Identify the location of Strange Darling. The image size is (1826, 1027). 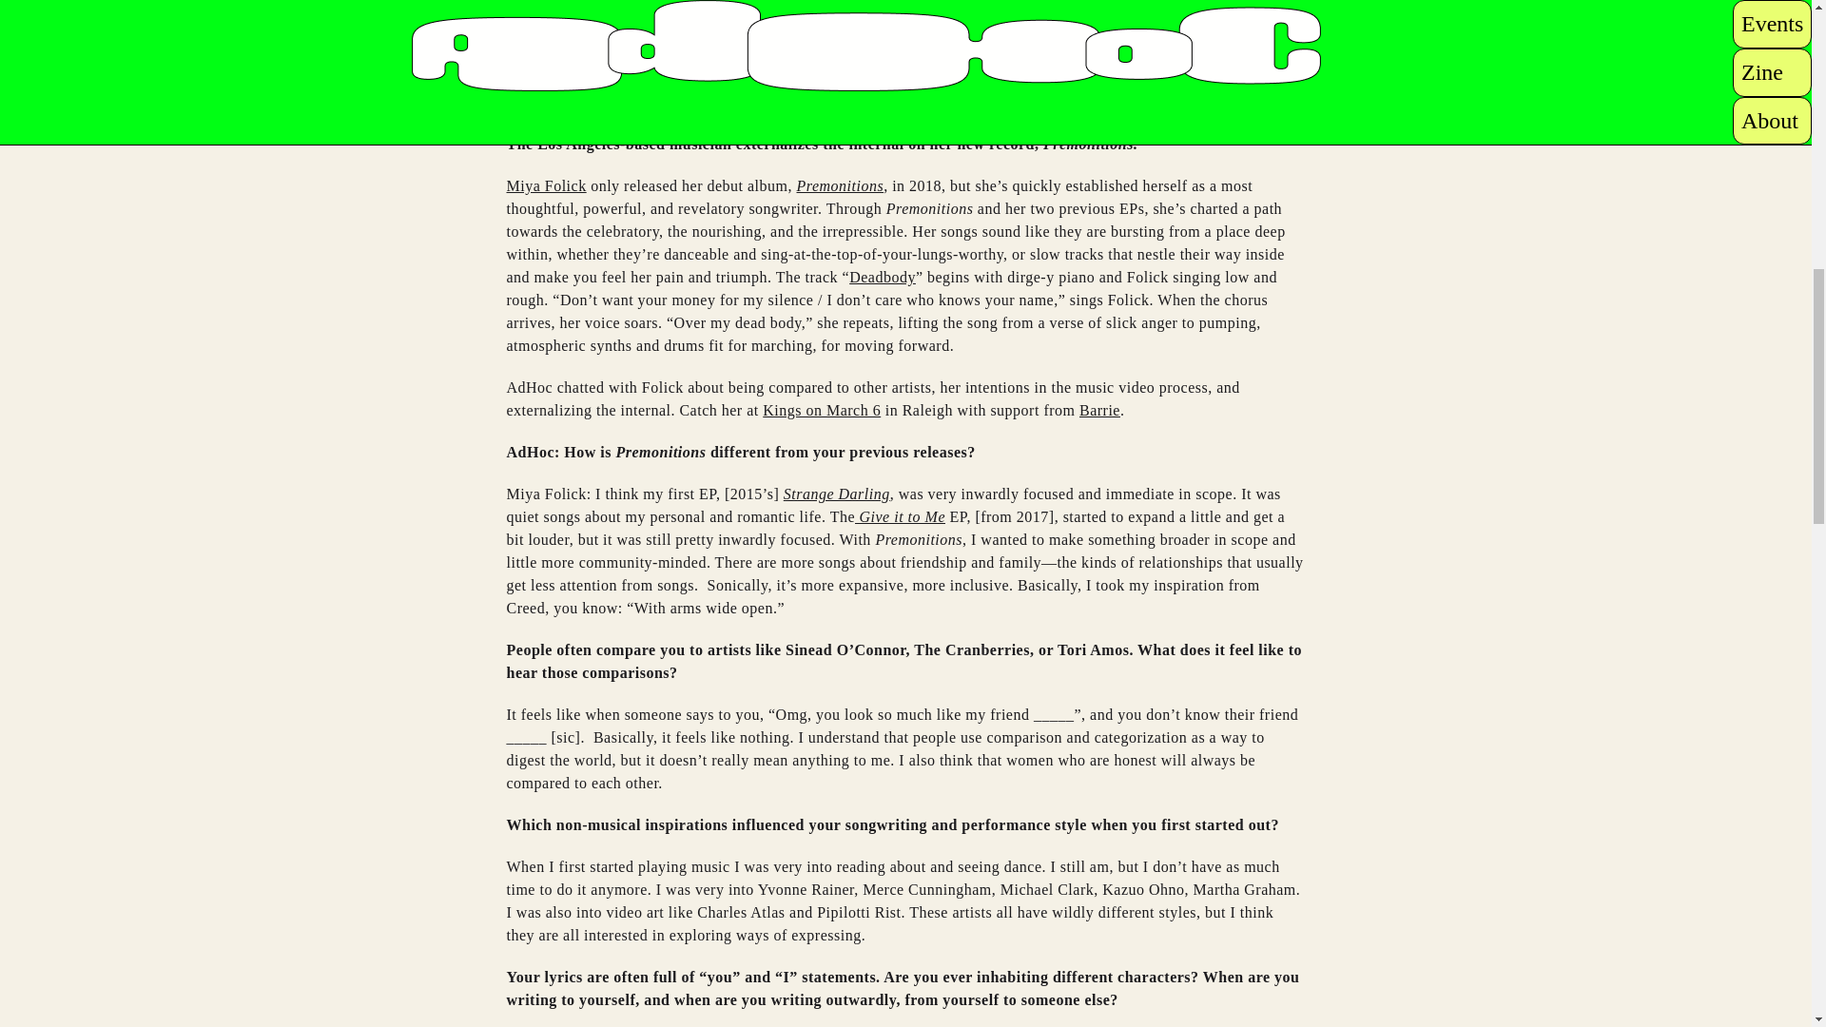
(837, 494).